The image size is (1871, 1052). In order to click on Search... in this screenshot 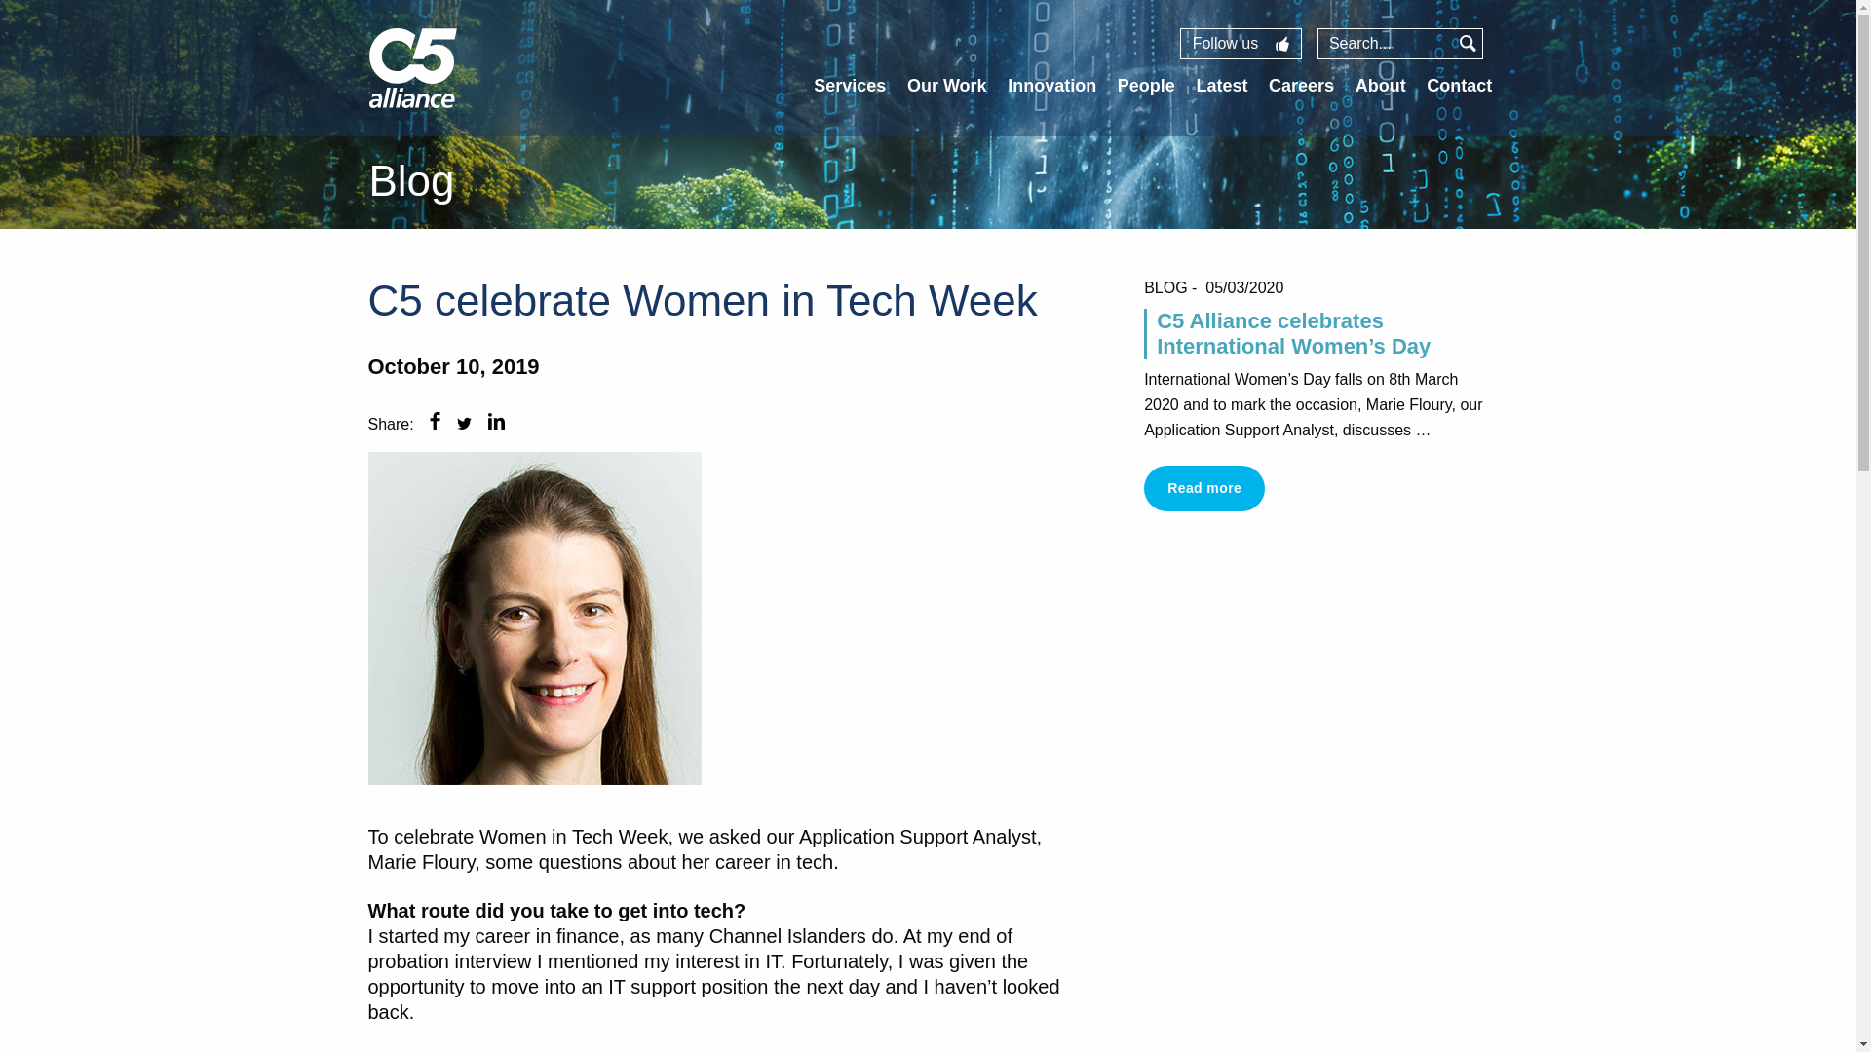, I will do `click(1385, 43)`.